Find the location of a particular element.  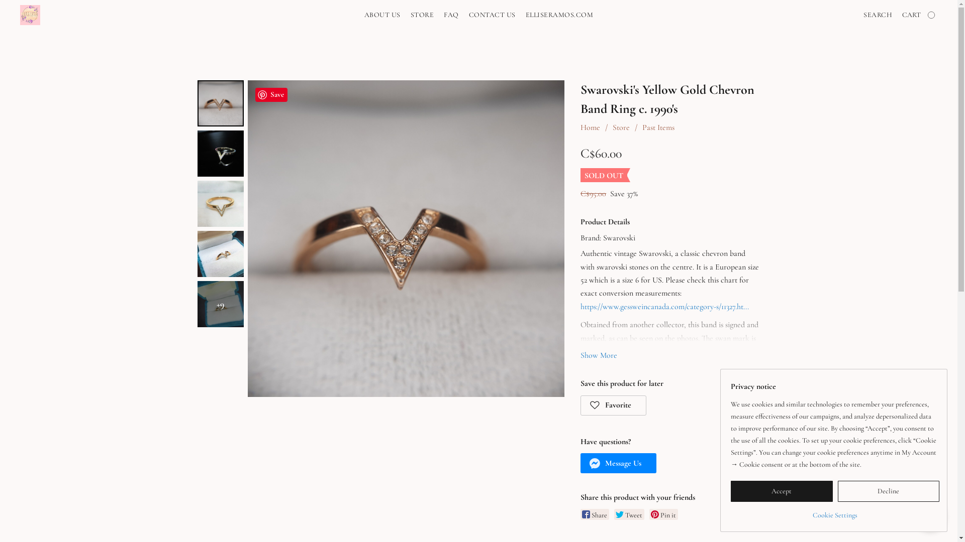

ELLISERAMOS.COM is located at coordinates (557, 15).